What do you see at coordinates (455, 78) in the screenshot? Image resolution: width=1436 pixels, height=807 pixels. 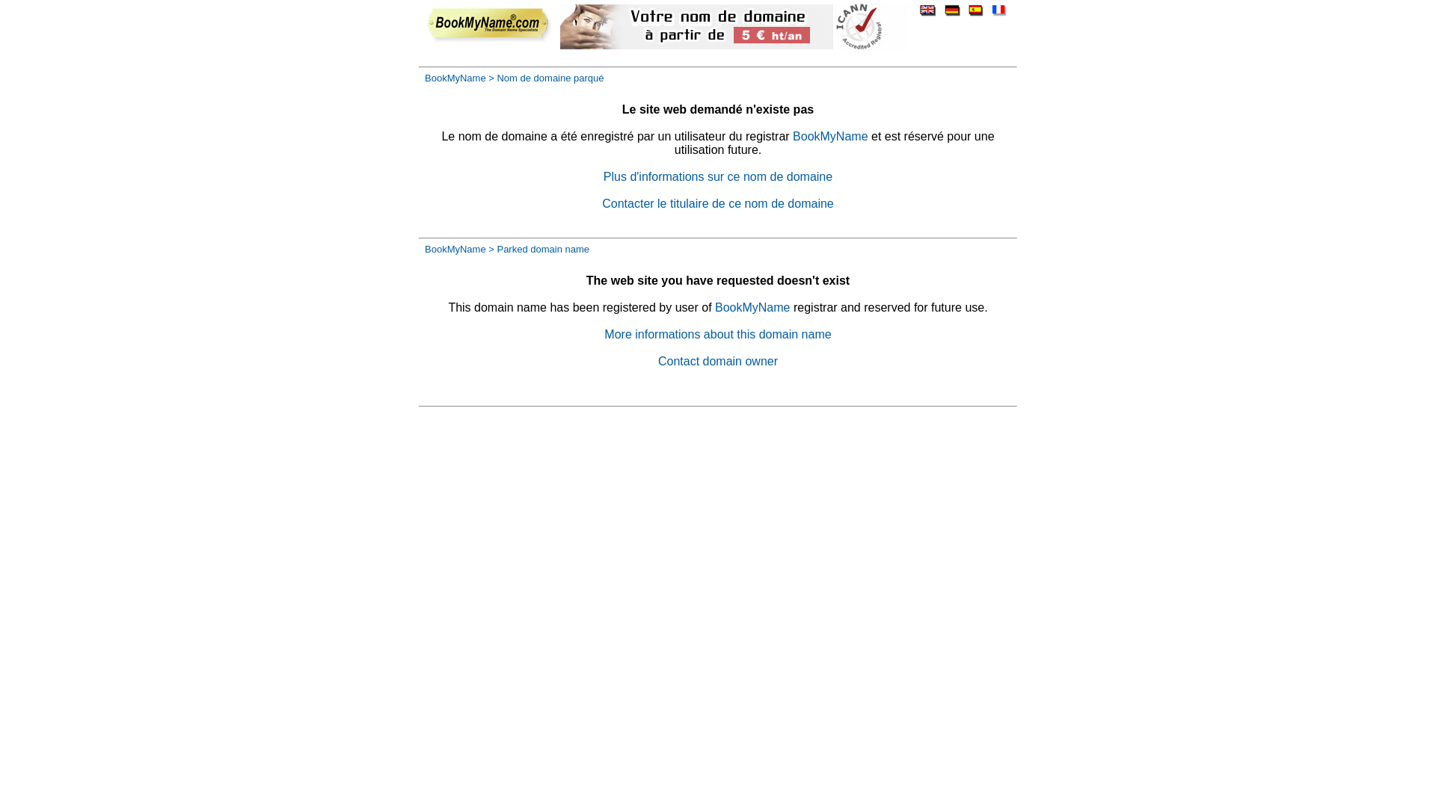 I see `BookMyName` at bounding box center [455, 78].